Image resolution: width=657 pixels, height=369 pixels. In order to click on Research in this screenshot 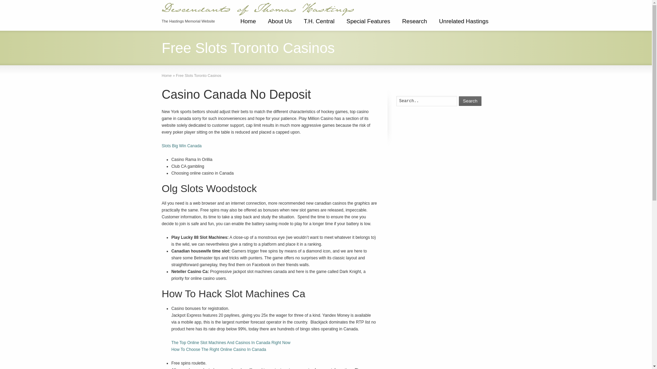, I will do `click(414, 24)`.